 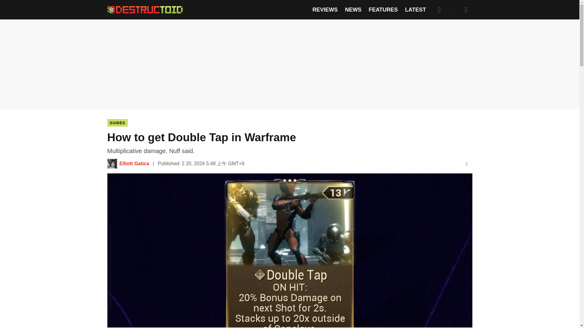 What do you see at coordinates (325, 10) in the screenshot?
I see `REVIEWS` at bounding box center [325, 10].